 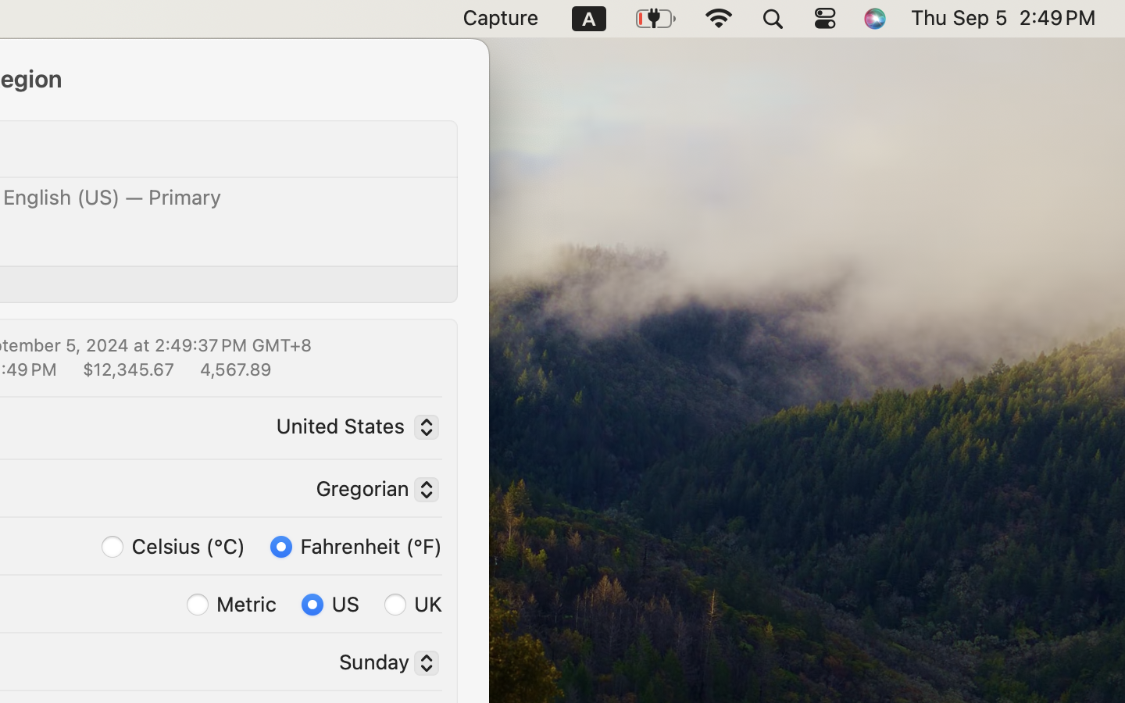 I want to click on $12,345.67, so click(x=127, y=369).